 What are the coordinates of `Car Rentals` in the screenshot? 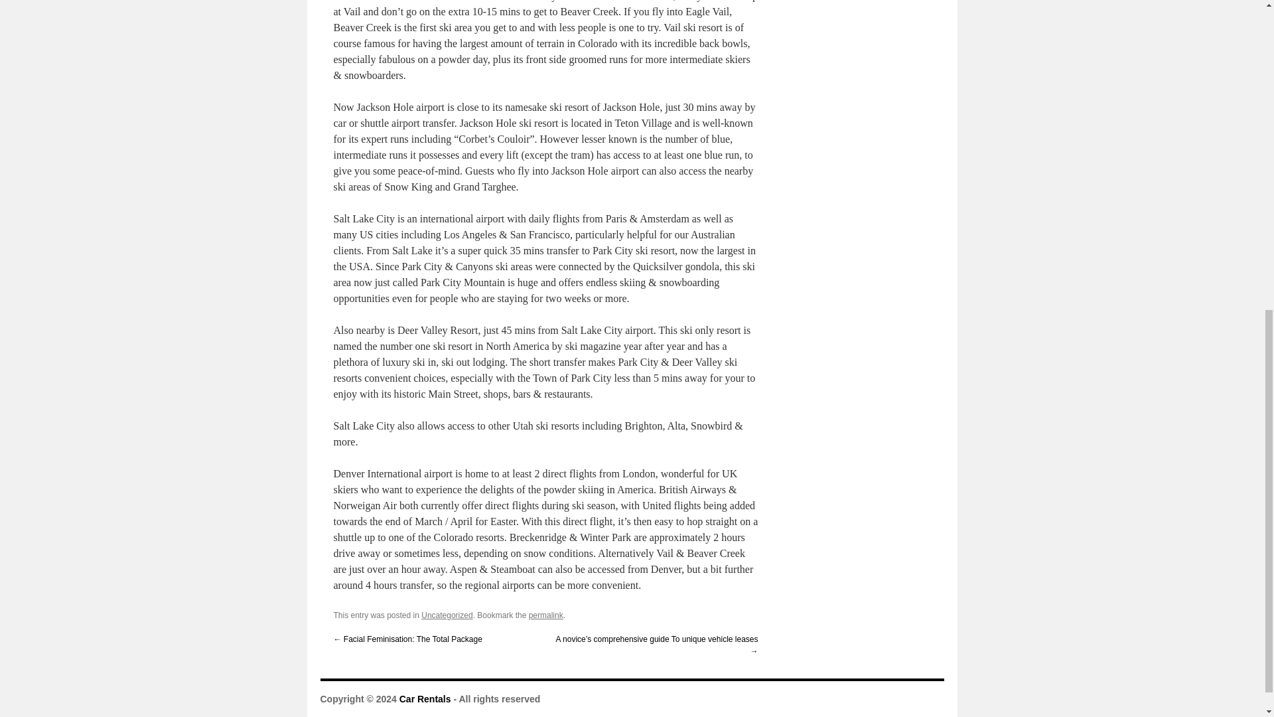 It's located at (425, 698).